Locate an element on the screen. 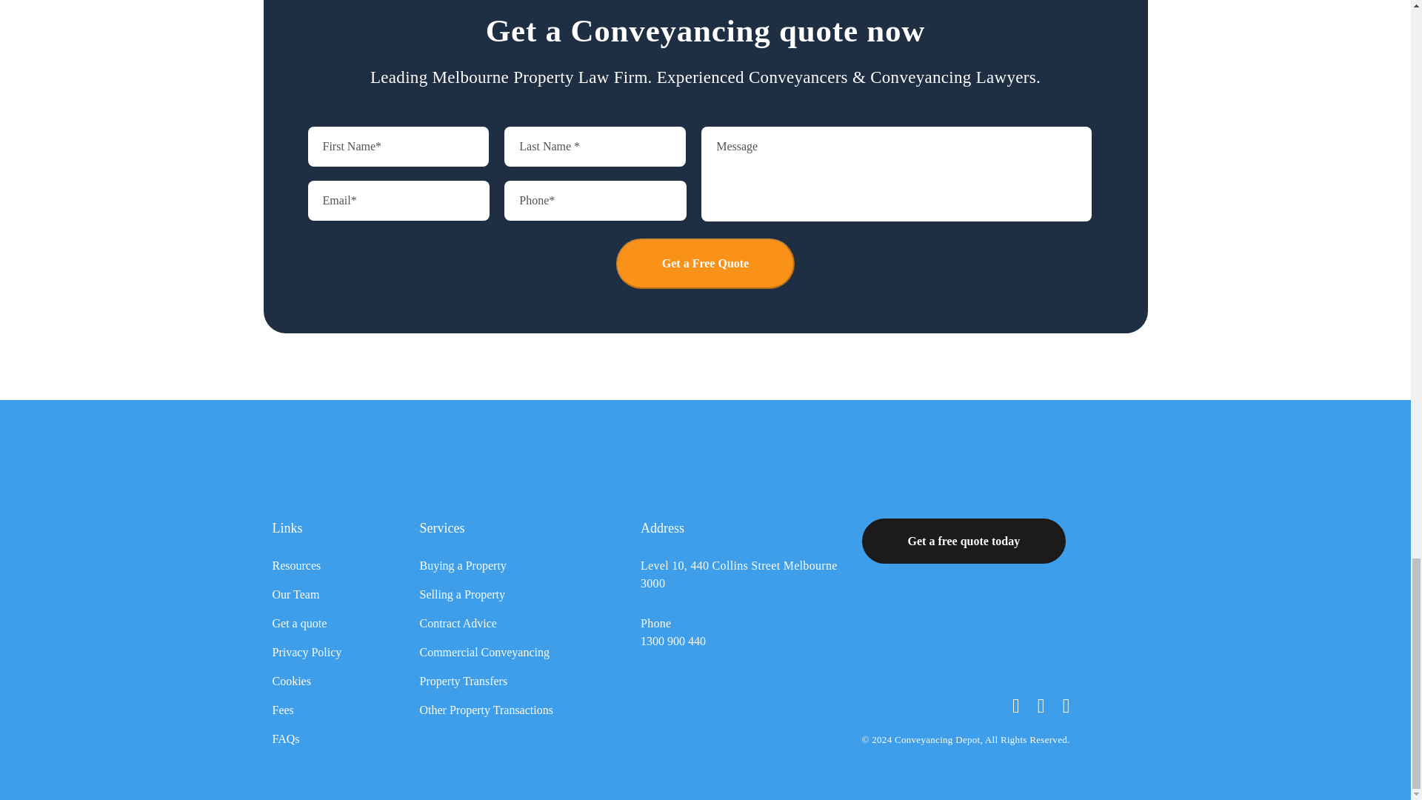 Image resolution: width=1422 pixels, height=800 pixels. Get a free quote today is located at coordinates (964, 541).